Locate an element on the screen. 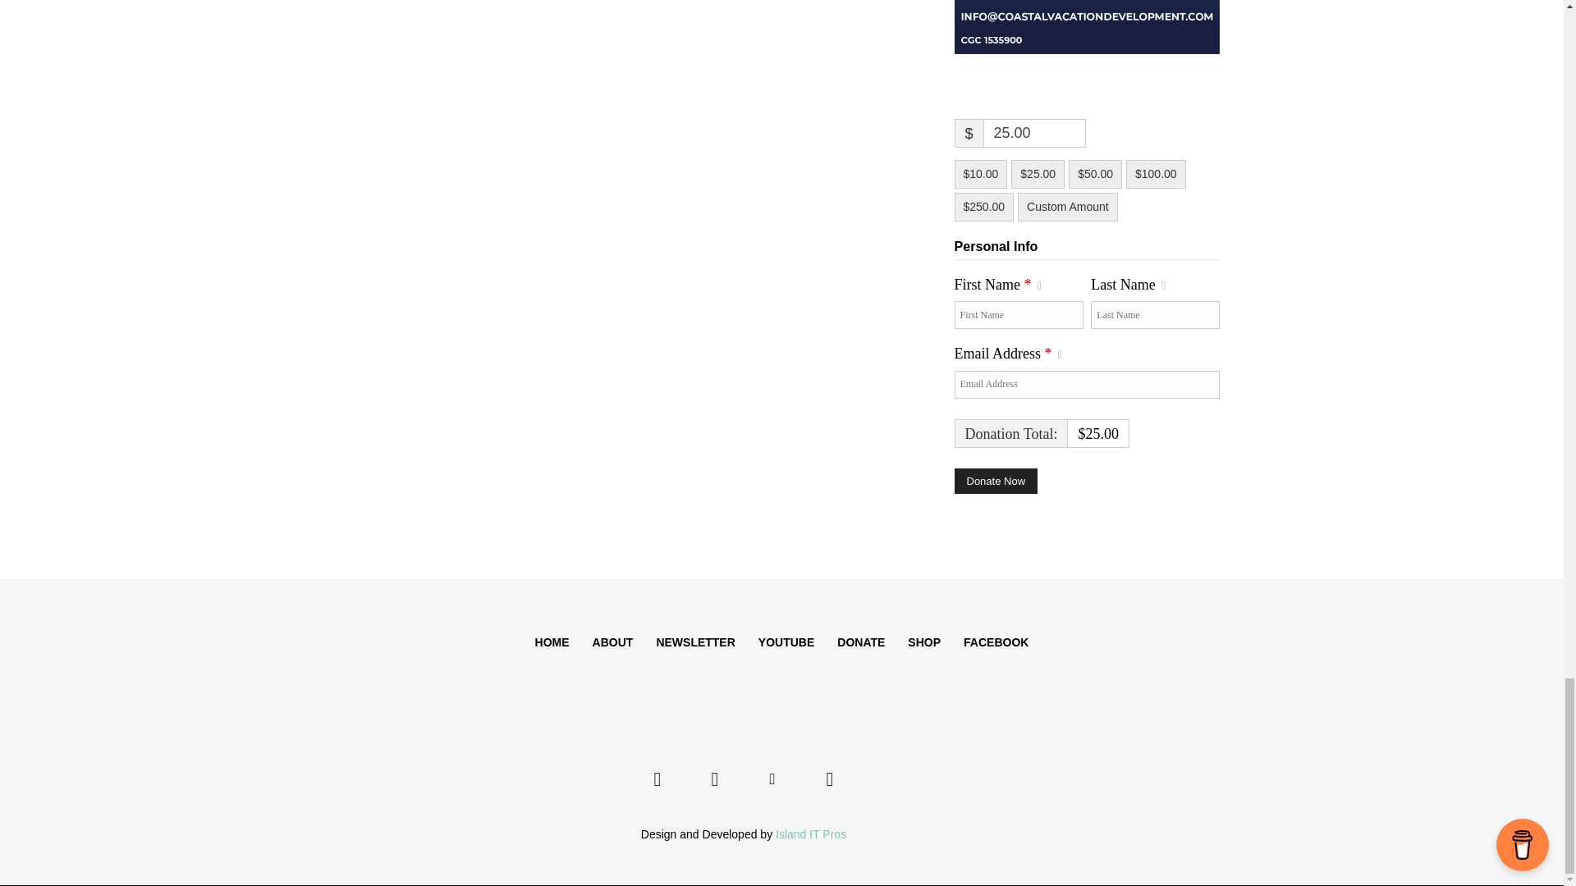  Donate Now is located at coordinates (995, 481).